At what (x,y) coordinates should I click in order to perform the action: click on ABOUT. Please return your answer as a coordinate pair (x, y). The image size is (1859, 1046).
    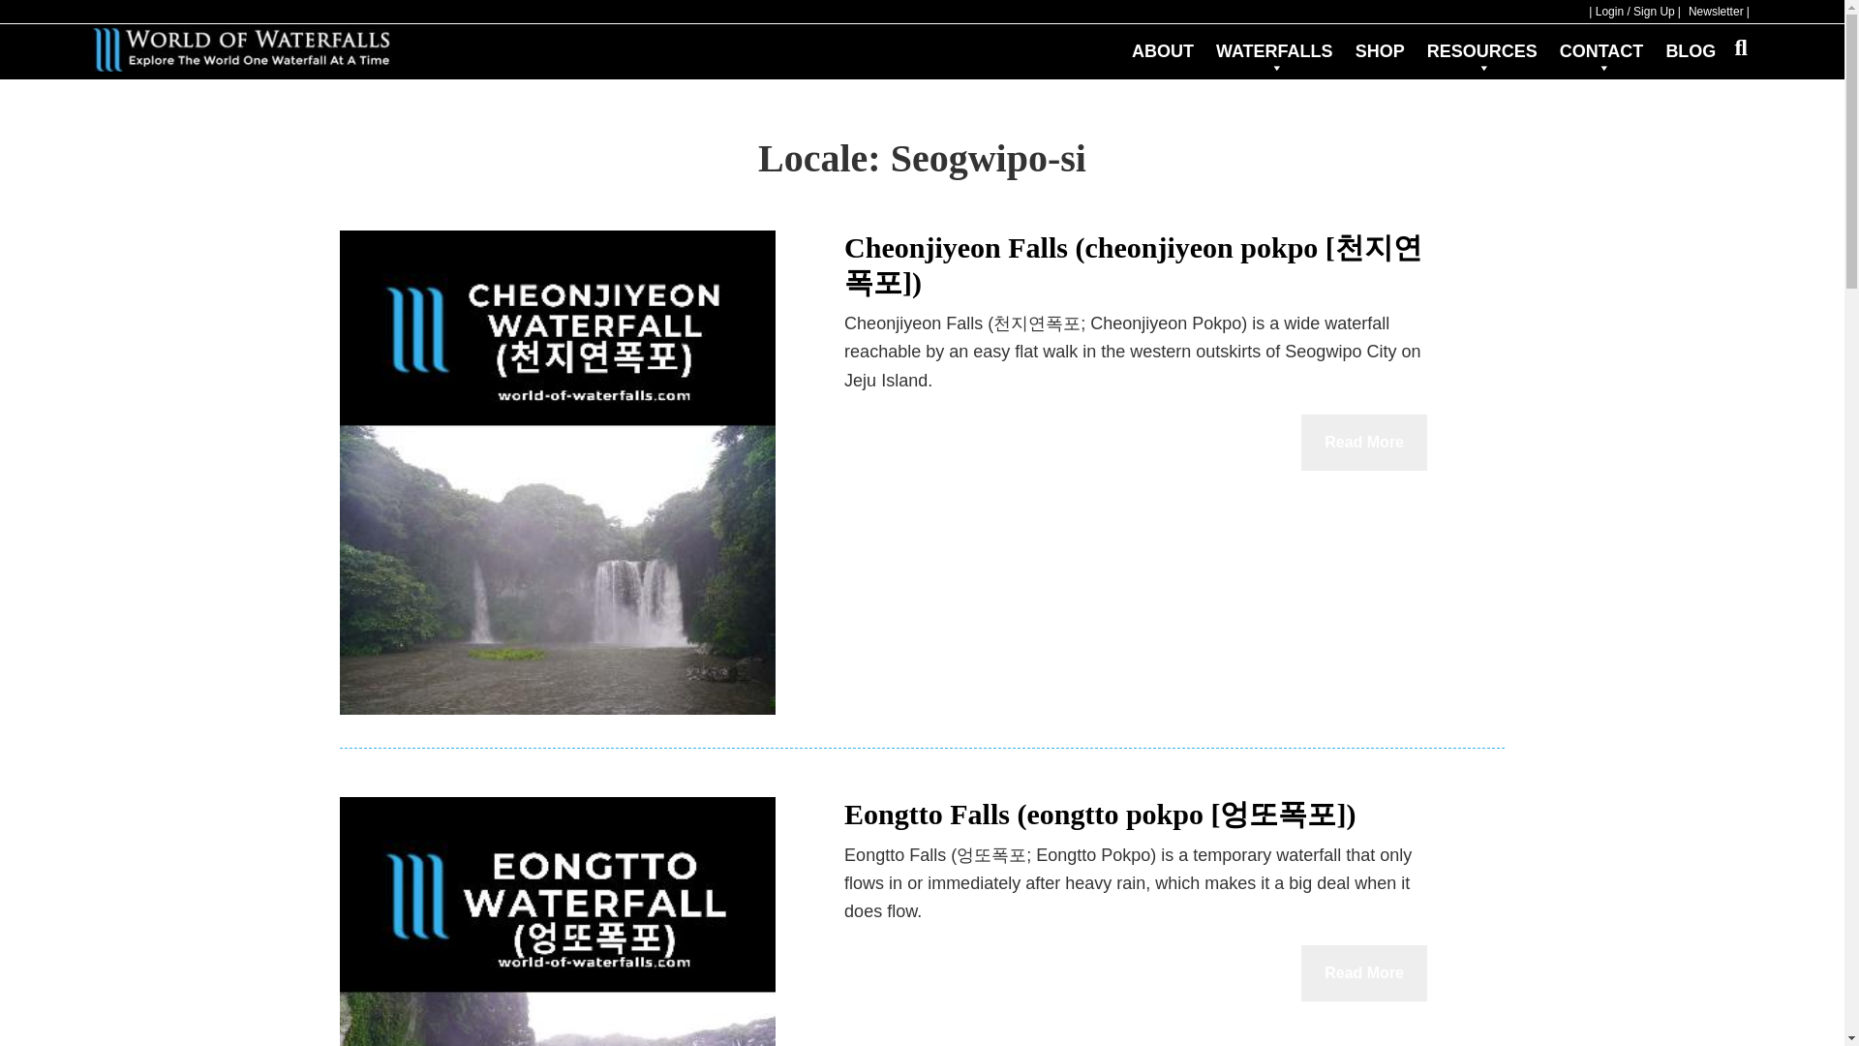
    Looking at the image, I should click on (1162, 41).